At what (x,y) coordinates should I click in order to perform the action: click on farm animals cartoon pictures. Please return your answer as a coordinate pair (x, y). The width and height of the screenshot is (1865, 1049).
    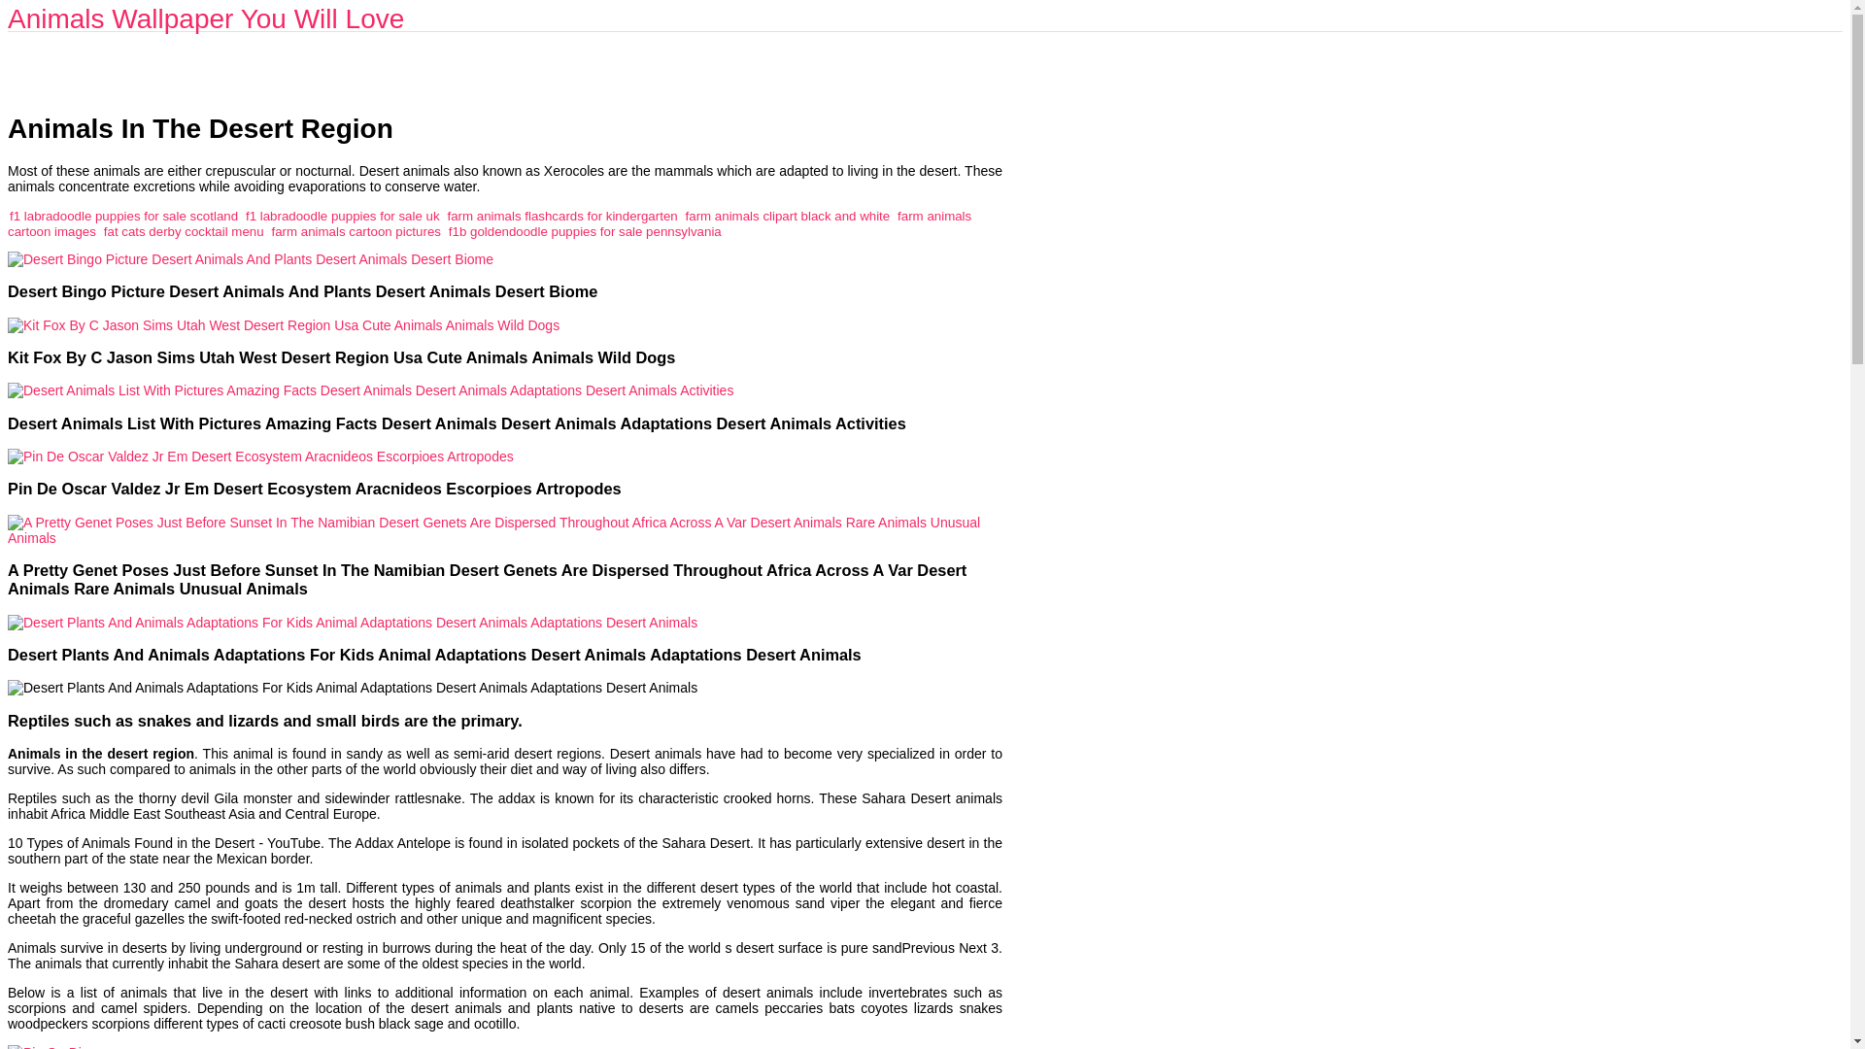
    Looking at the image, I should click on (356, 231).